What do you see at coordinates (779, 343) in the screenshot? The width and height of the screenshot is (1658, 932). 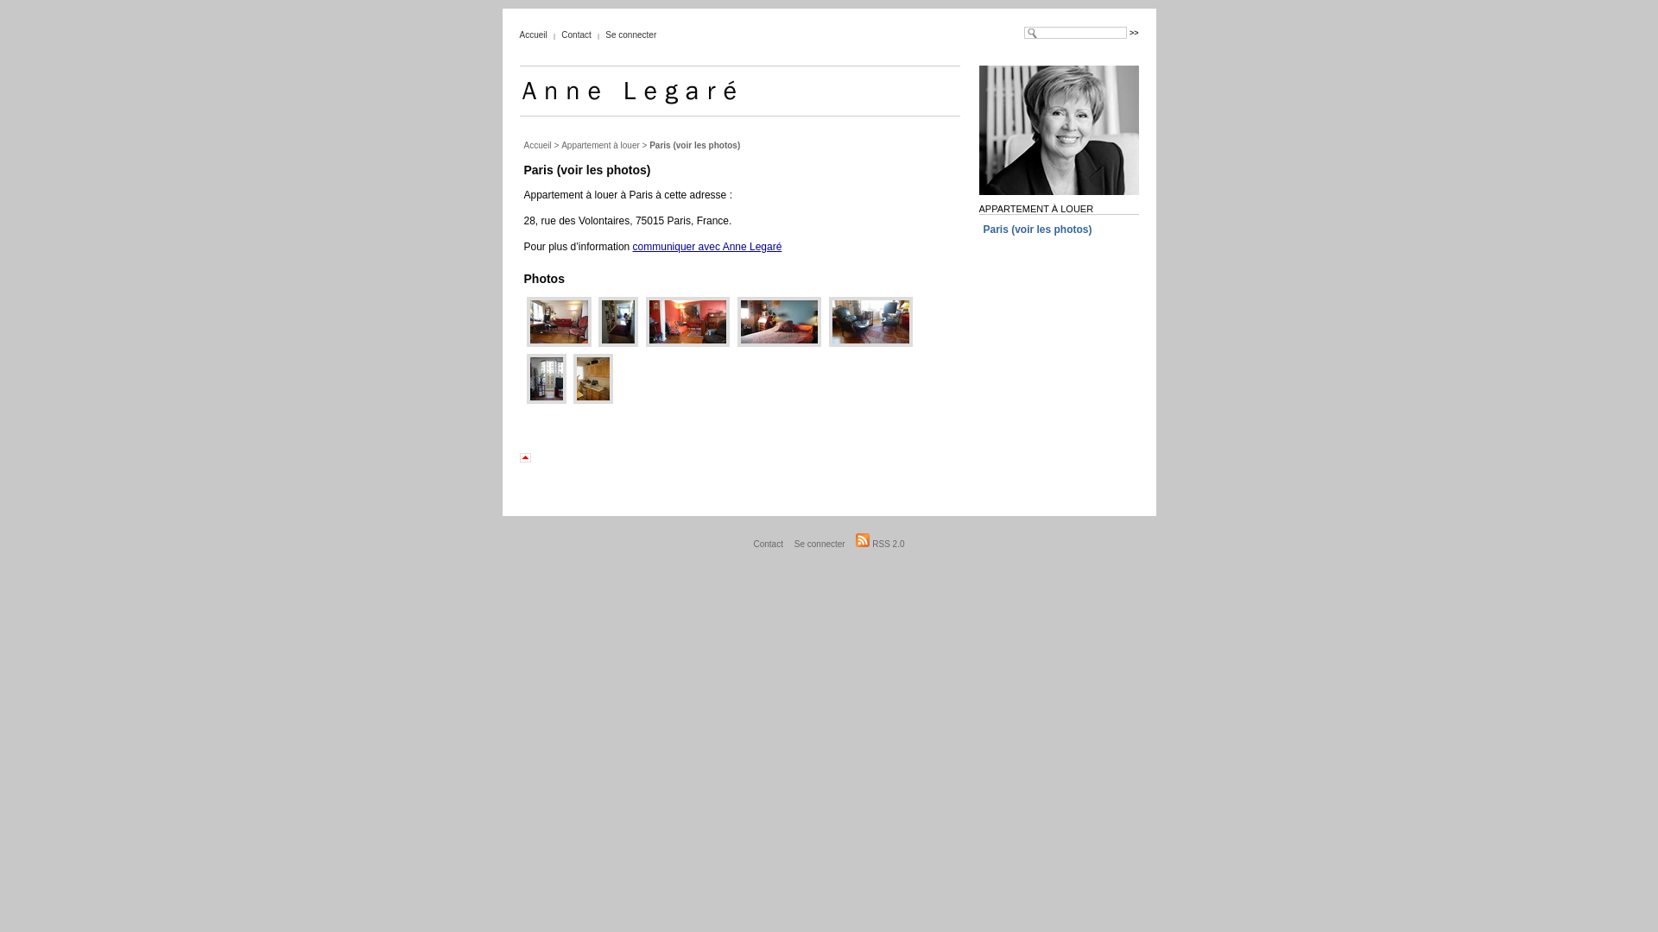 I see `Chambre` at bounding box center [779, 343].